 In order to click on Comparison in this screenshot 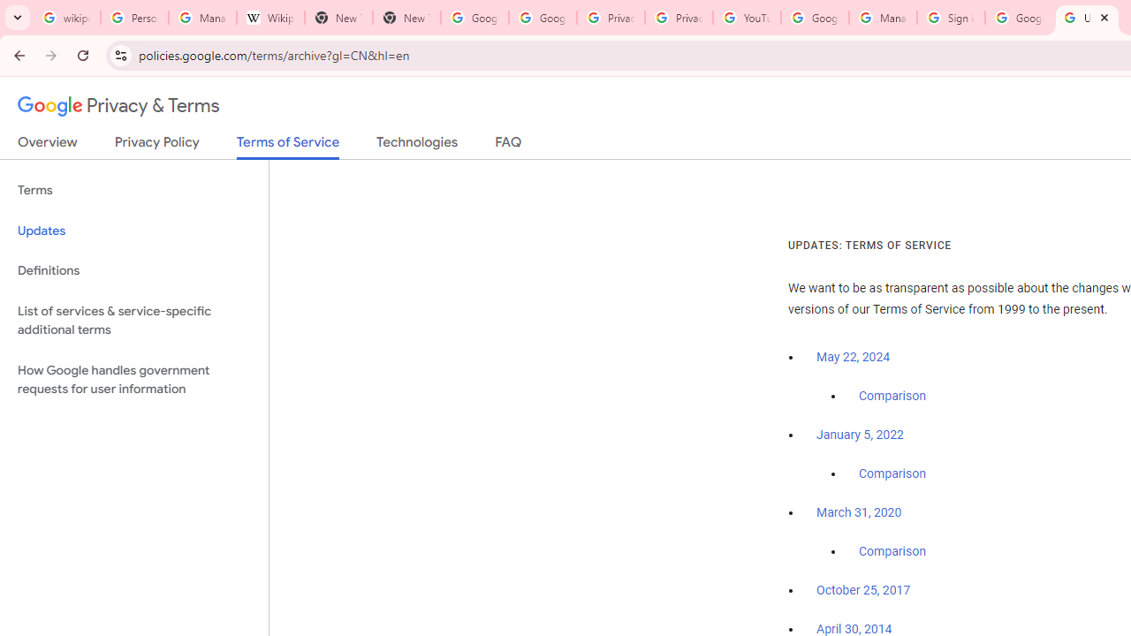, I will do `click(892, 552)`.